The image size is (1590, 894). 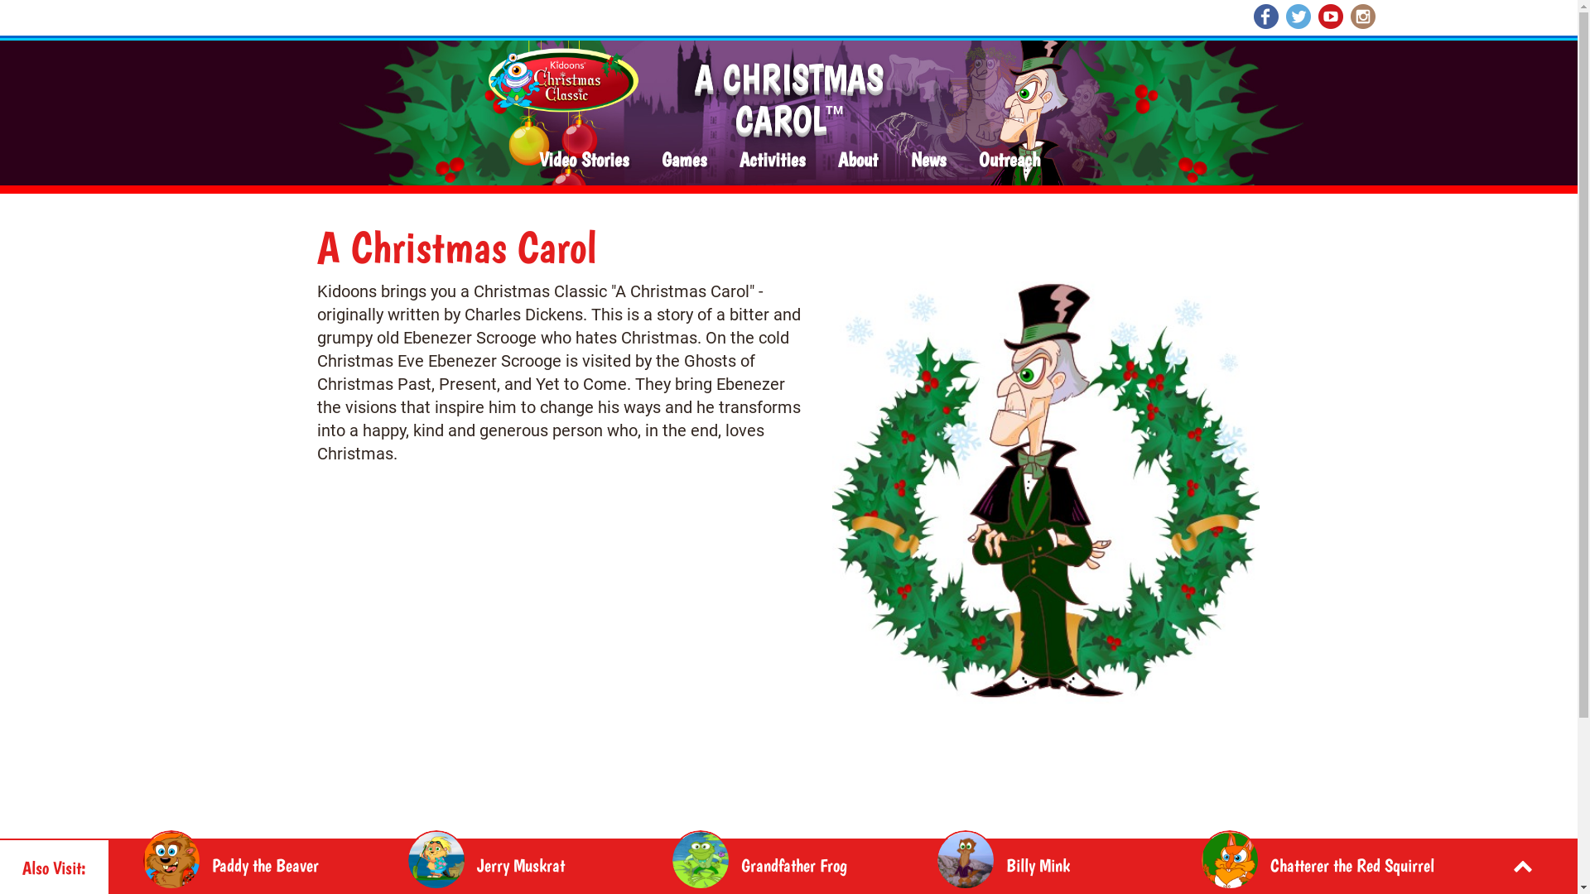 I want to click on Paddy the Beaver, so click(x=274, y=865).